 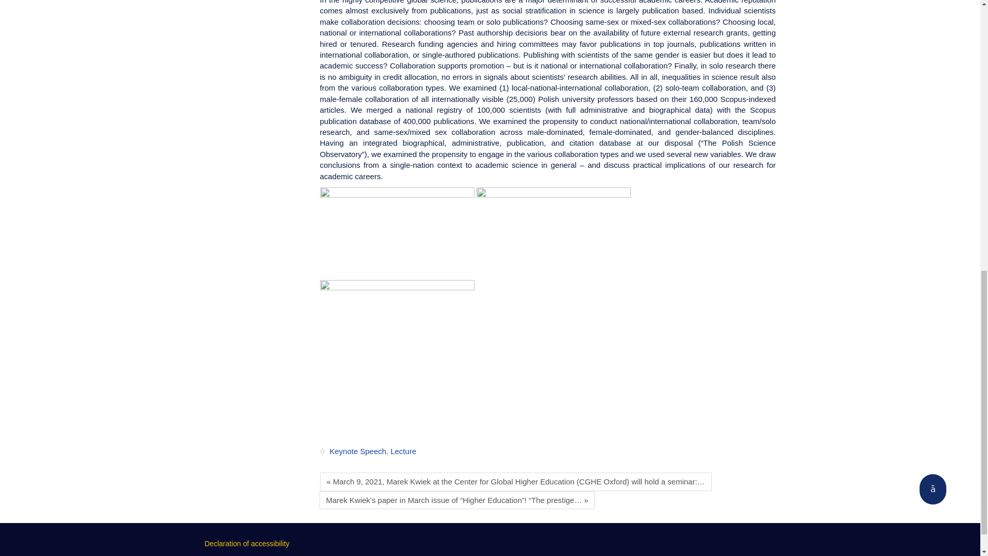 I want to click on Lecture, so click(x=403, y=451).